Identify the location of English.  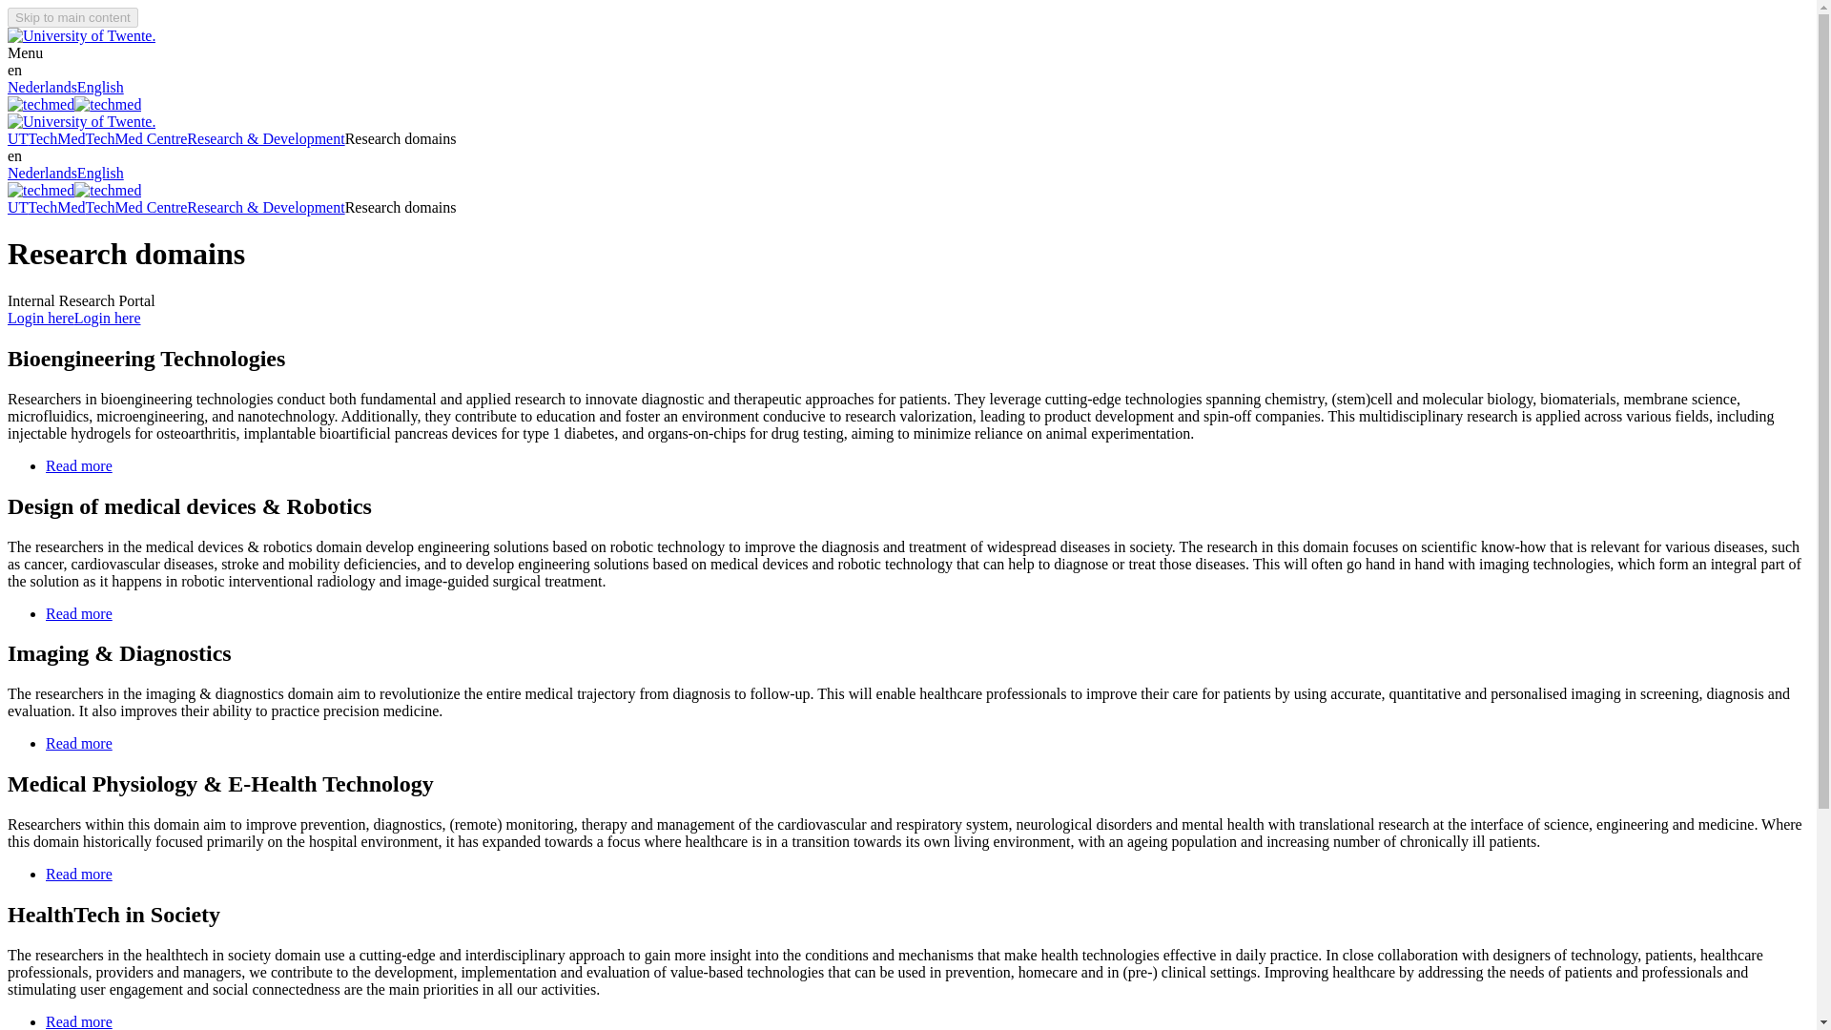
(100, 173).